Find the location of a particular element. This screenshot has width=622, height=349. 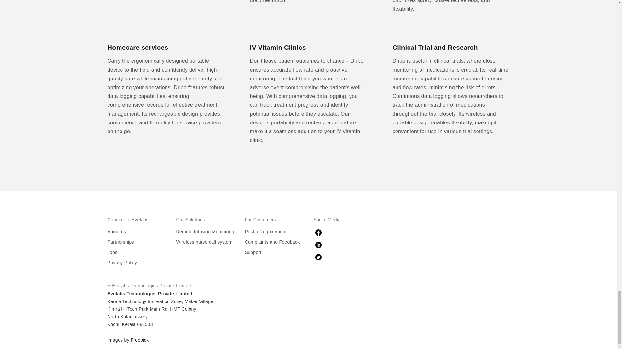

Wireless nurse call system is located at coordinates (204, 242).